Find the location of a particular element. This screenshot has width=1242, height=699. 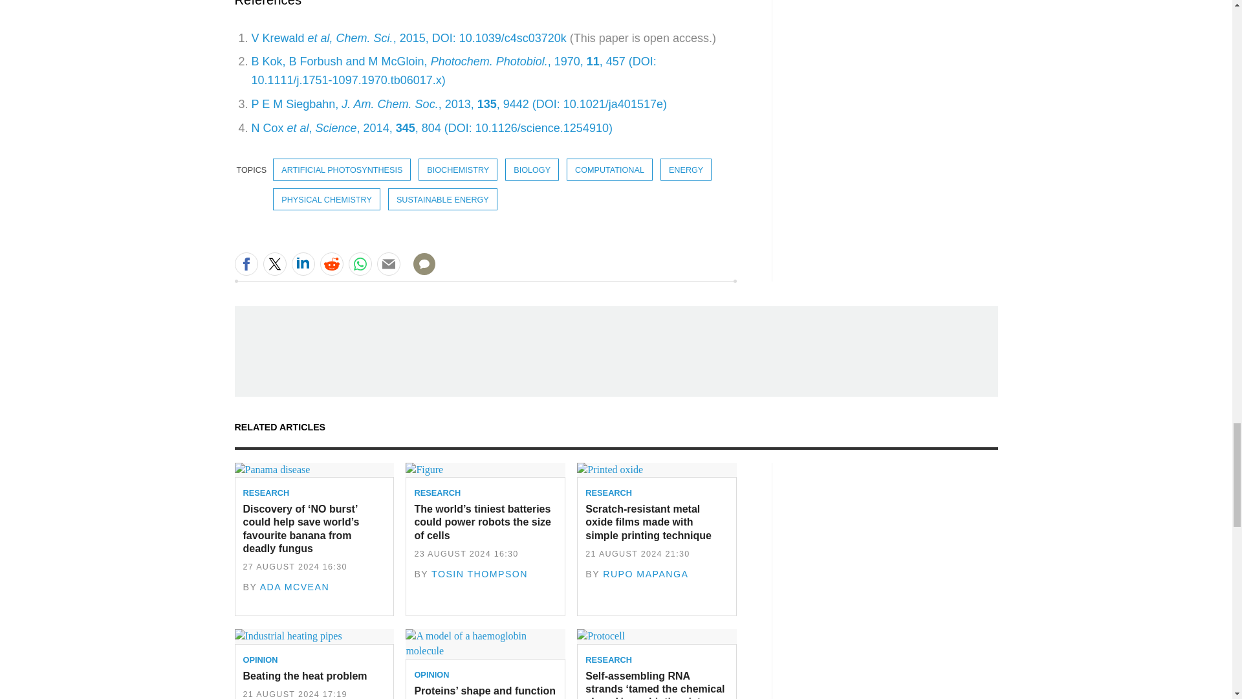

Share this on WhatsApp is located at coordinates (360, 263).